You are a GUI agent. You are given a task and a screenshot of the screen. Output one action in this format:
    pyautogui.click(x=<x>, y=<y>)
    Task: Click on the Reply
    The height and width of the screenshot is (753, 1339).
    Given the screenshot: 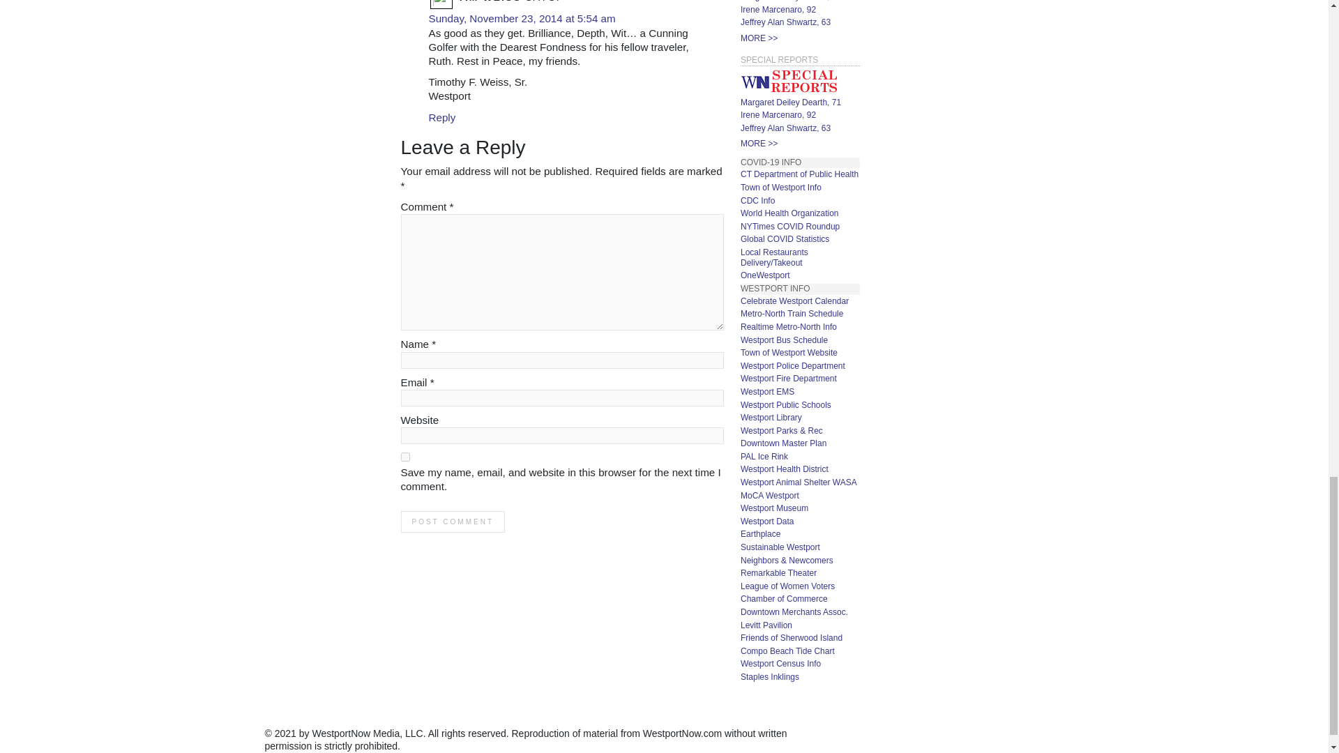 What is the action you would take?
    pyautogui.click(x=441, y=117)
    